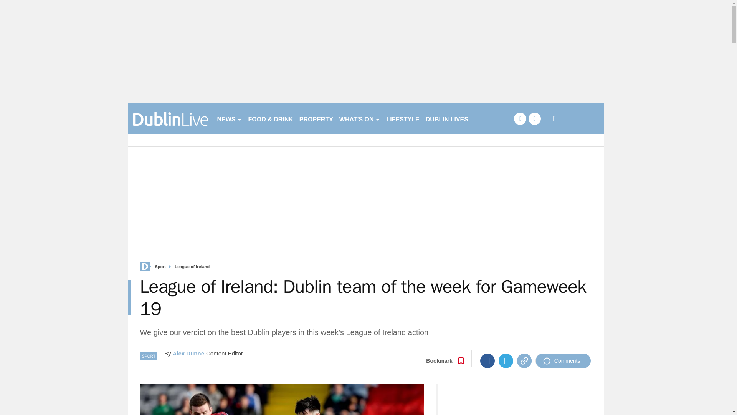  Describe the element at coordinates (359, 118) in the screenshot. I see `WHAT'S ON` at that location.